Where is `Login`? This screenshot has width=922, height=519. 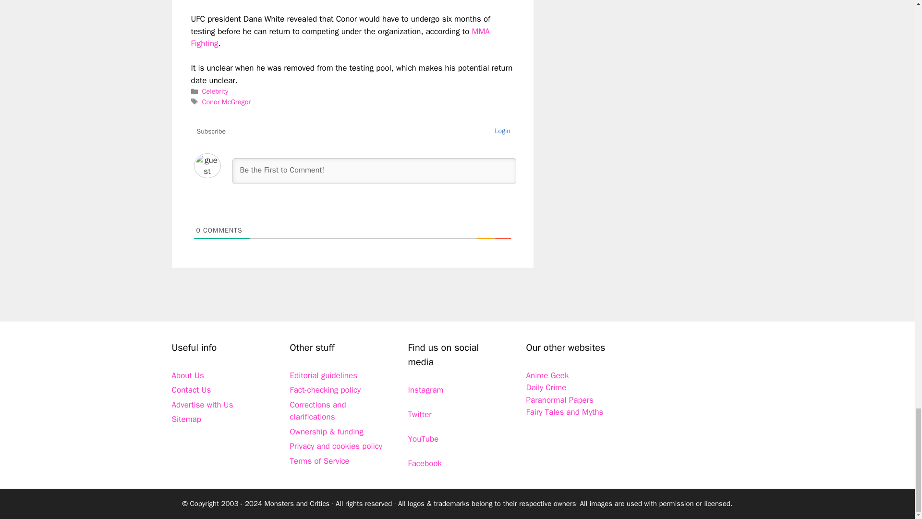
Login is located at coordinates (502, 131).